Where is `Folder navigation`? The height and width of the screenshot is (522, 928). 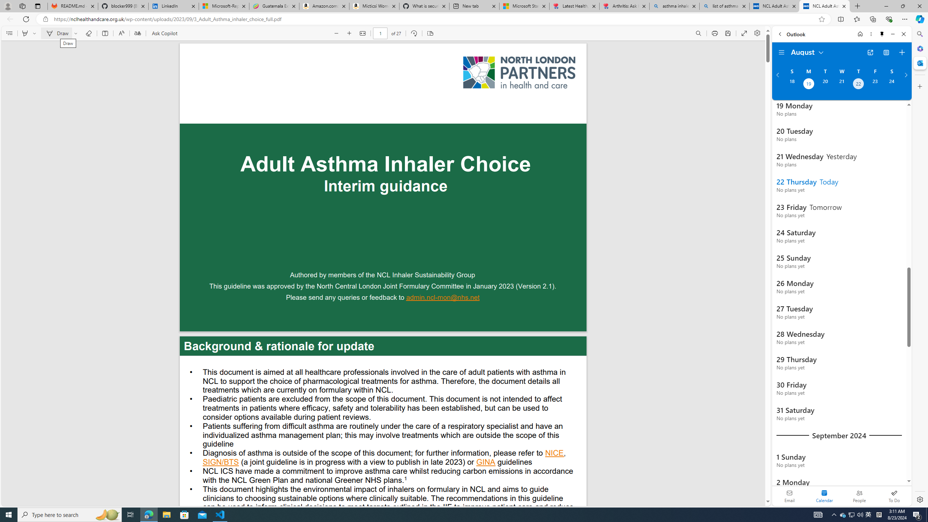
Folder navigation is located at coordinates (782, 53).